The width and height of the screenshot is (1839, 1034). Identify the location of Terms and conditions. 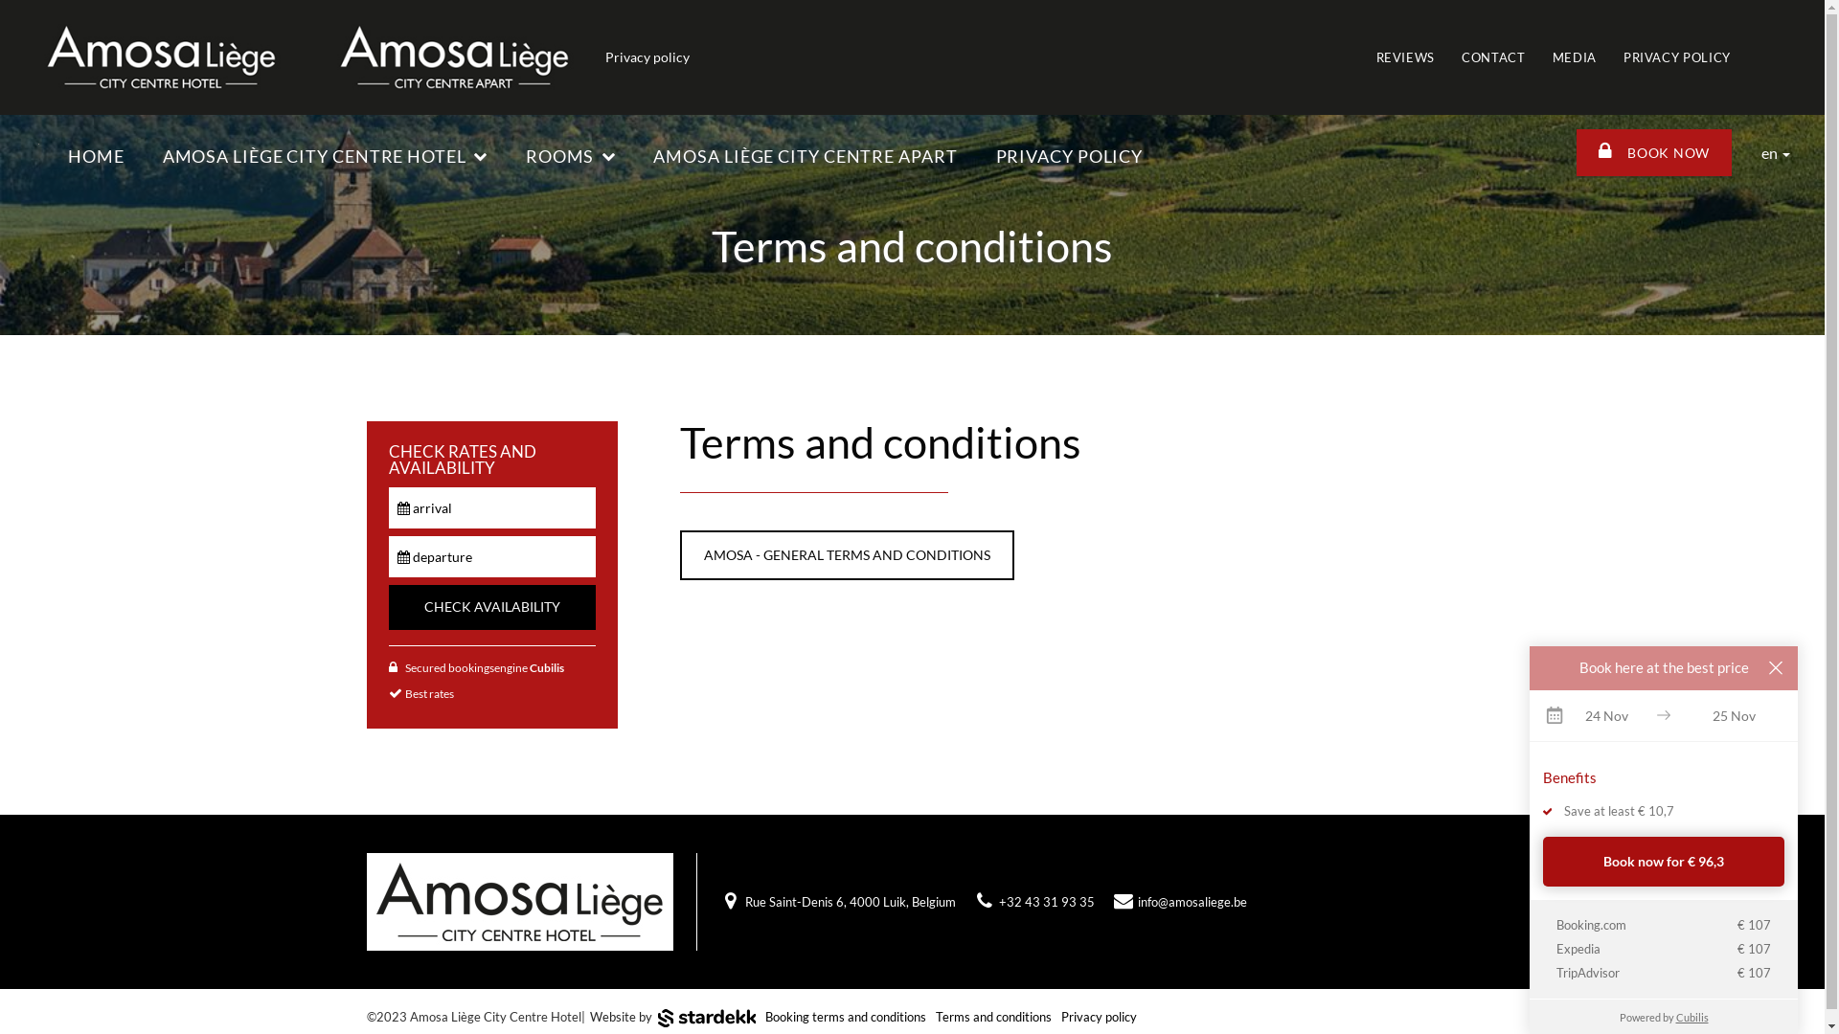
(994, 1017).